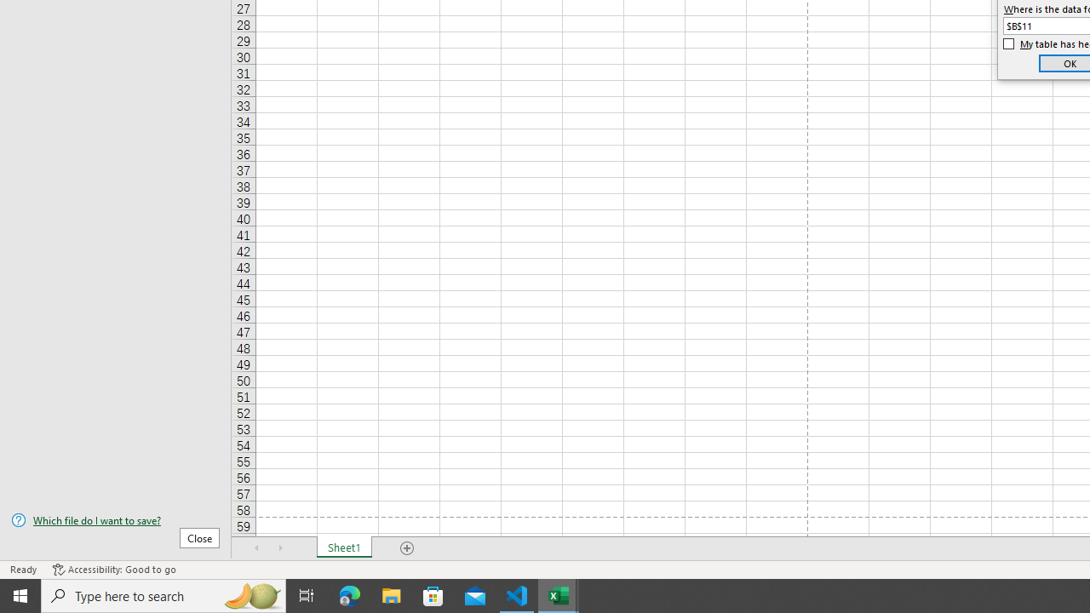 The width and height of the screenshot is (1090, 613). I want to click on Add Sheet, so click(407, 548).